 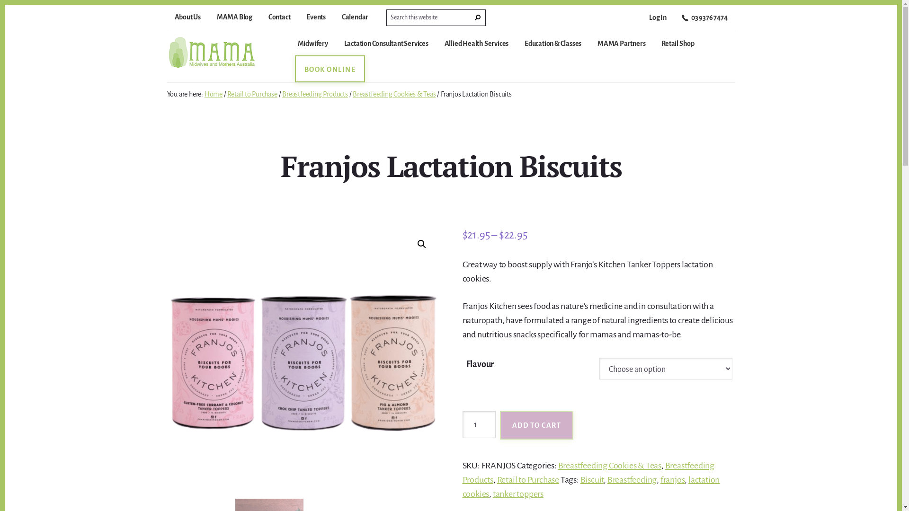 I want to click on BOOK ONLINE, so click(x=330, y=74).